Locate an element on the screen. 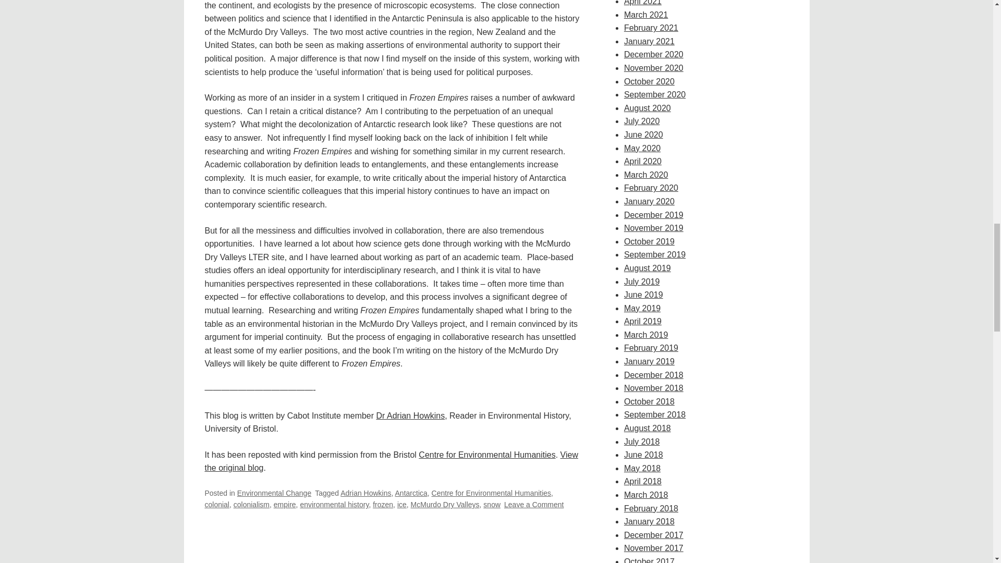  McMurdo Dry Valleys is located at coordinates (445, 505).